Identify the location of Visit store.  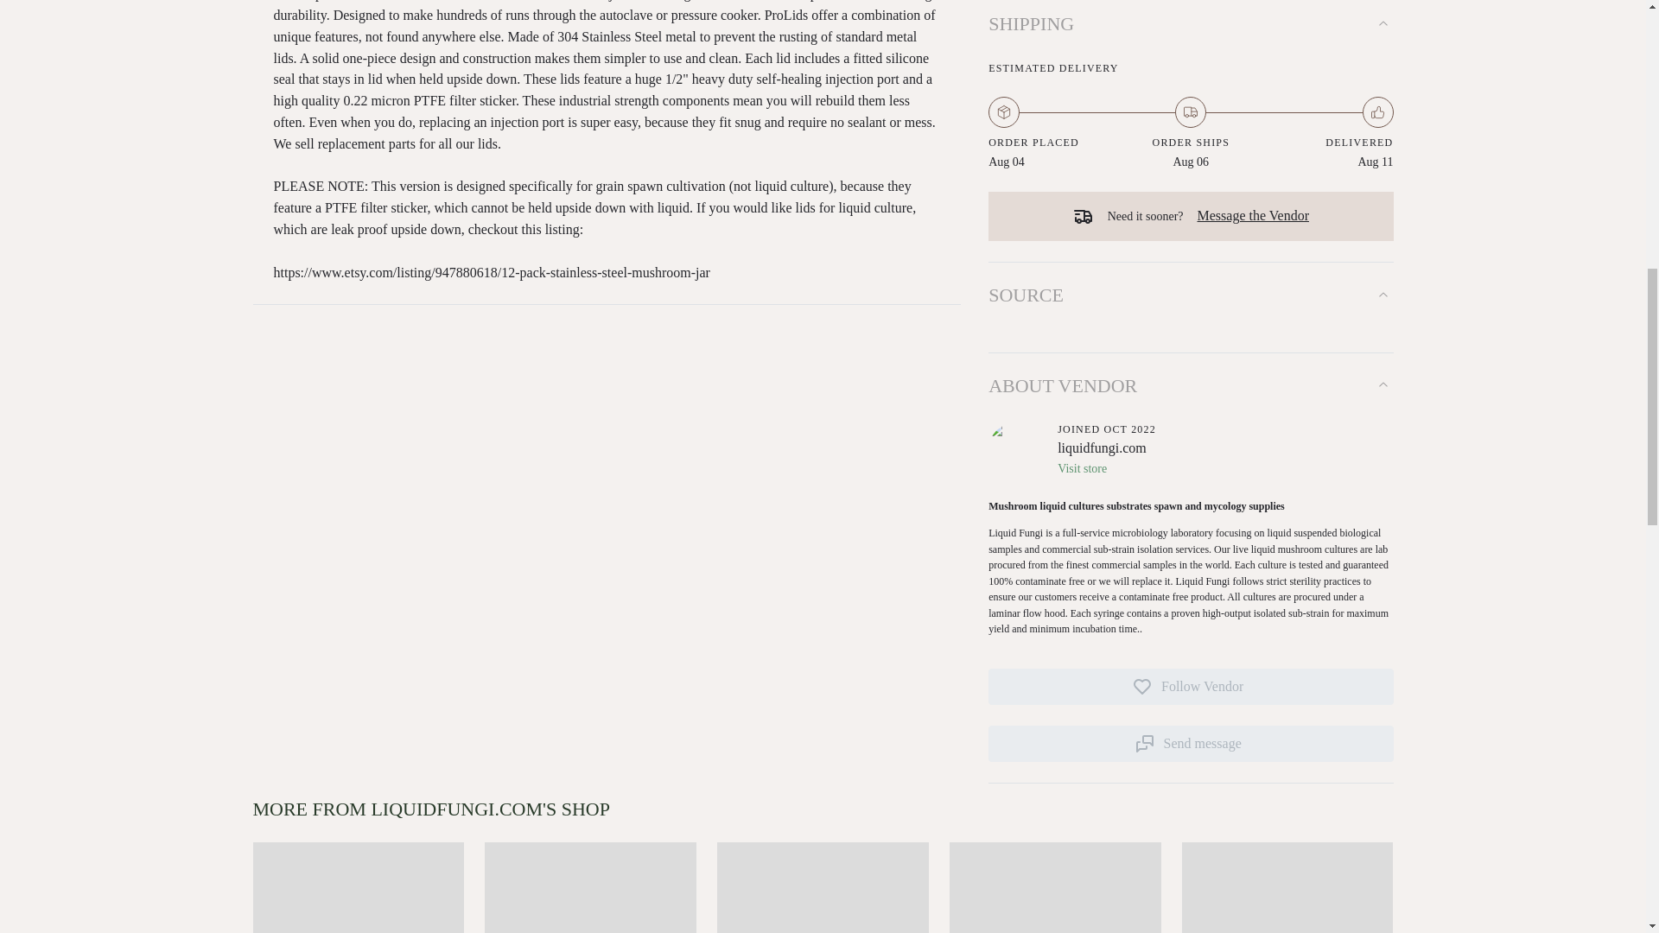
(1107, 469).